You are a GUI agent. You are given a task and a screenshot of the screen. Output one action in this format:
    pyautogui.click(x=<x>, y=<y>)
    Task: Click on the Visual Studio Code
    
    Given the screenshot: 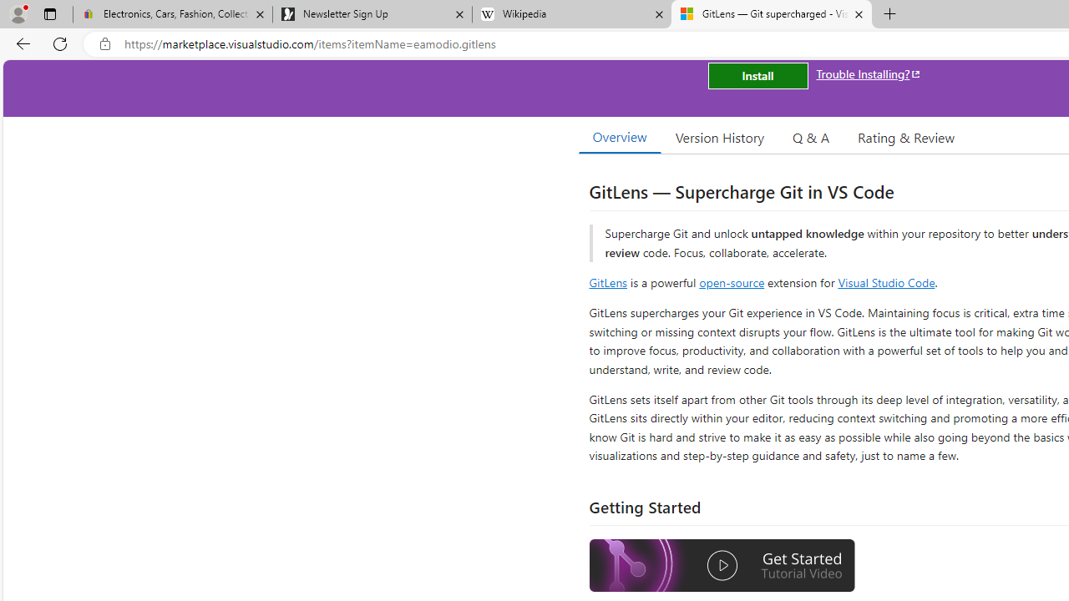 What is the action you would take?
    pyautogui.click(x=887, y=282)
    